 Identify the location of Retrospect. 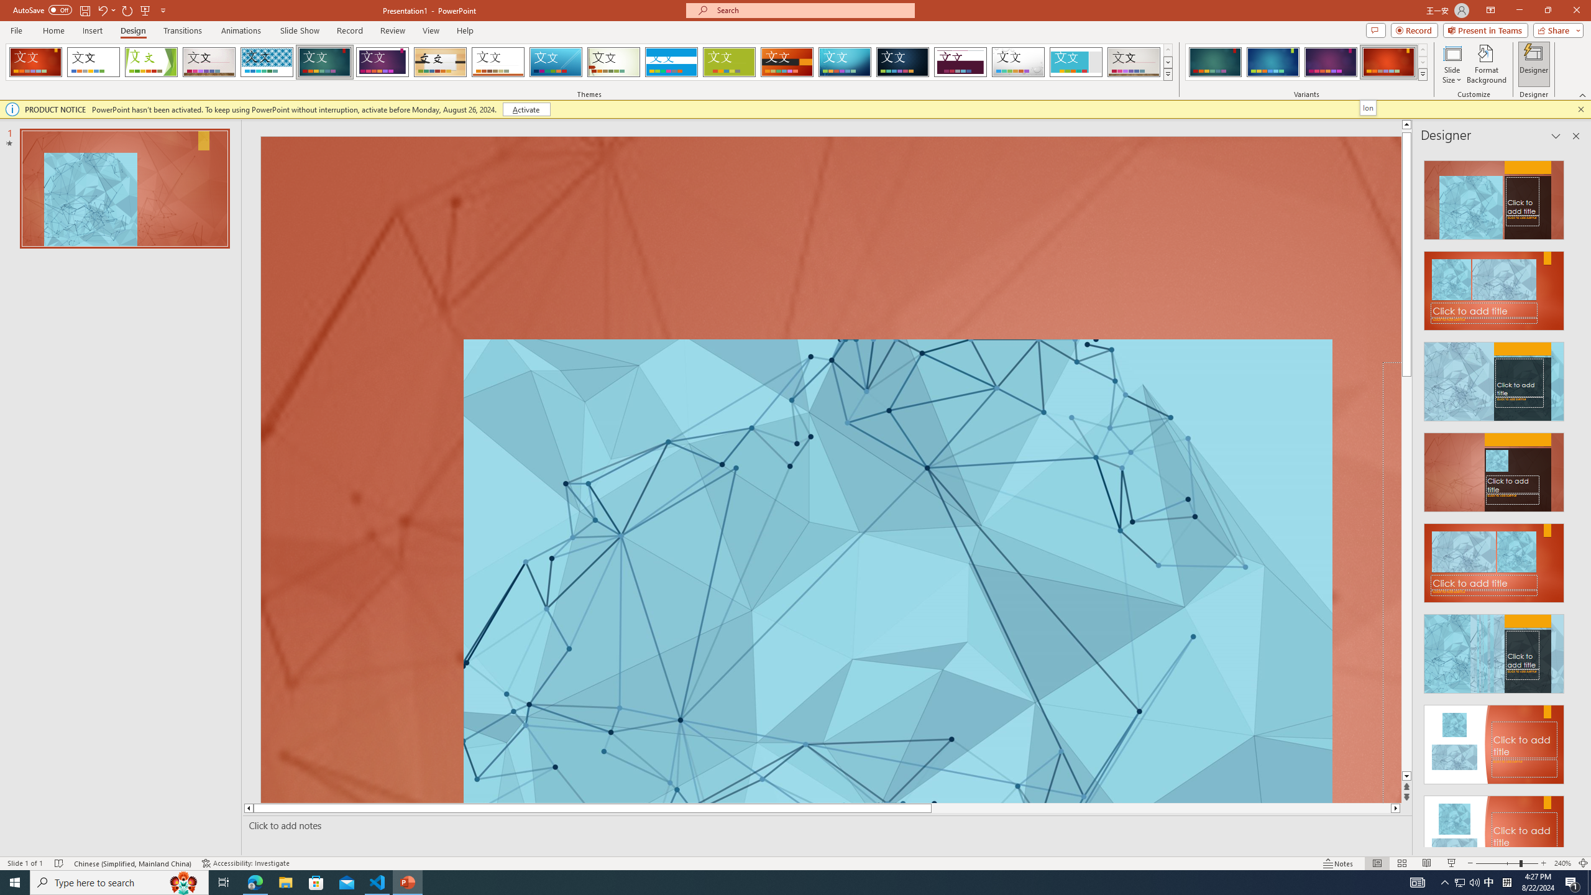
(498, 62).